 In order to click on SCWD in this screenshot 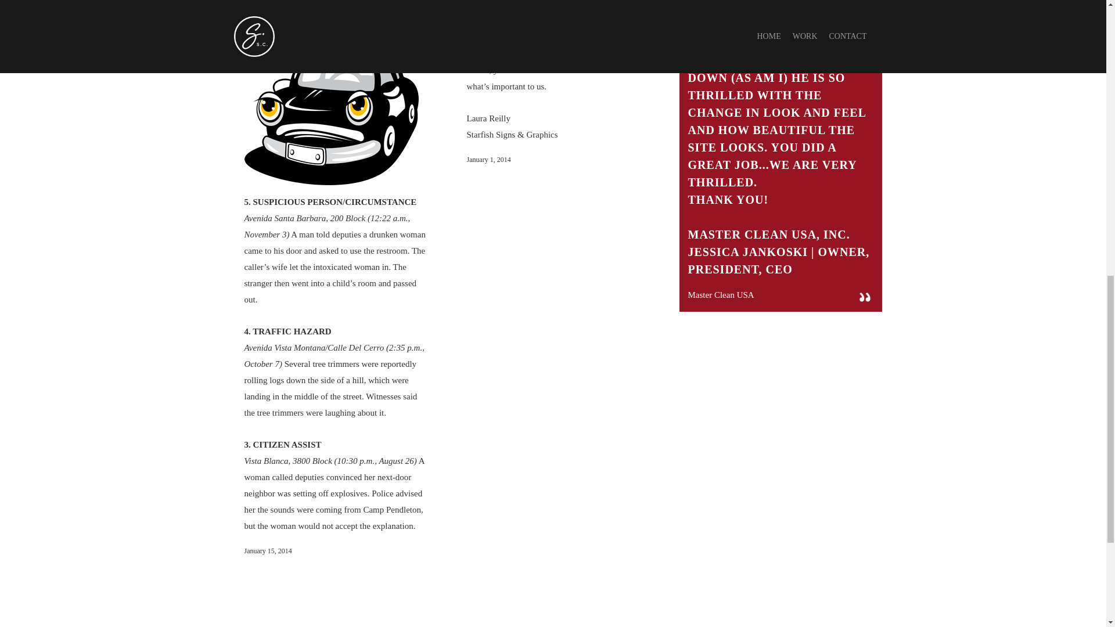, I will do `click(487, 1)`.